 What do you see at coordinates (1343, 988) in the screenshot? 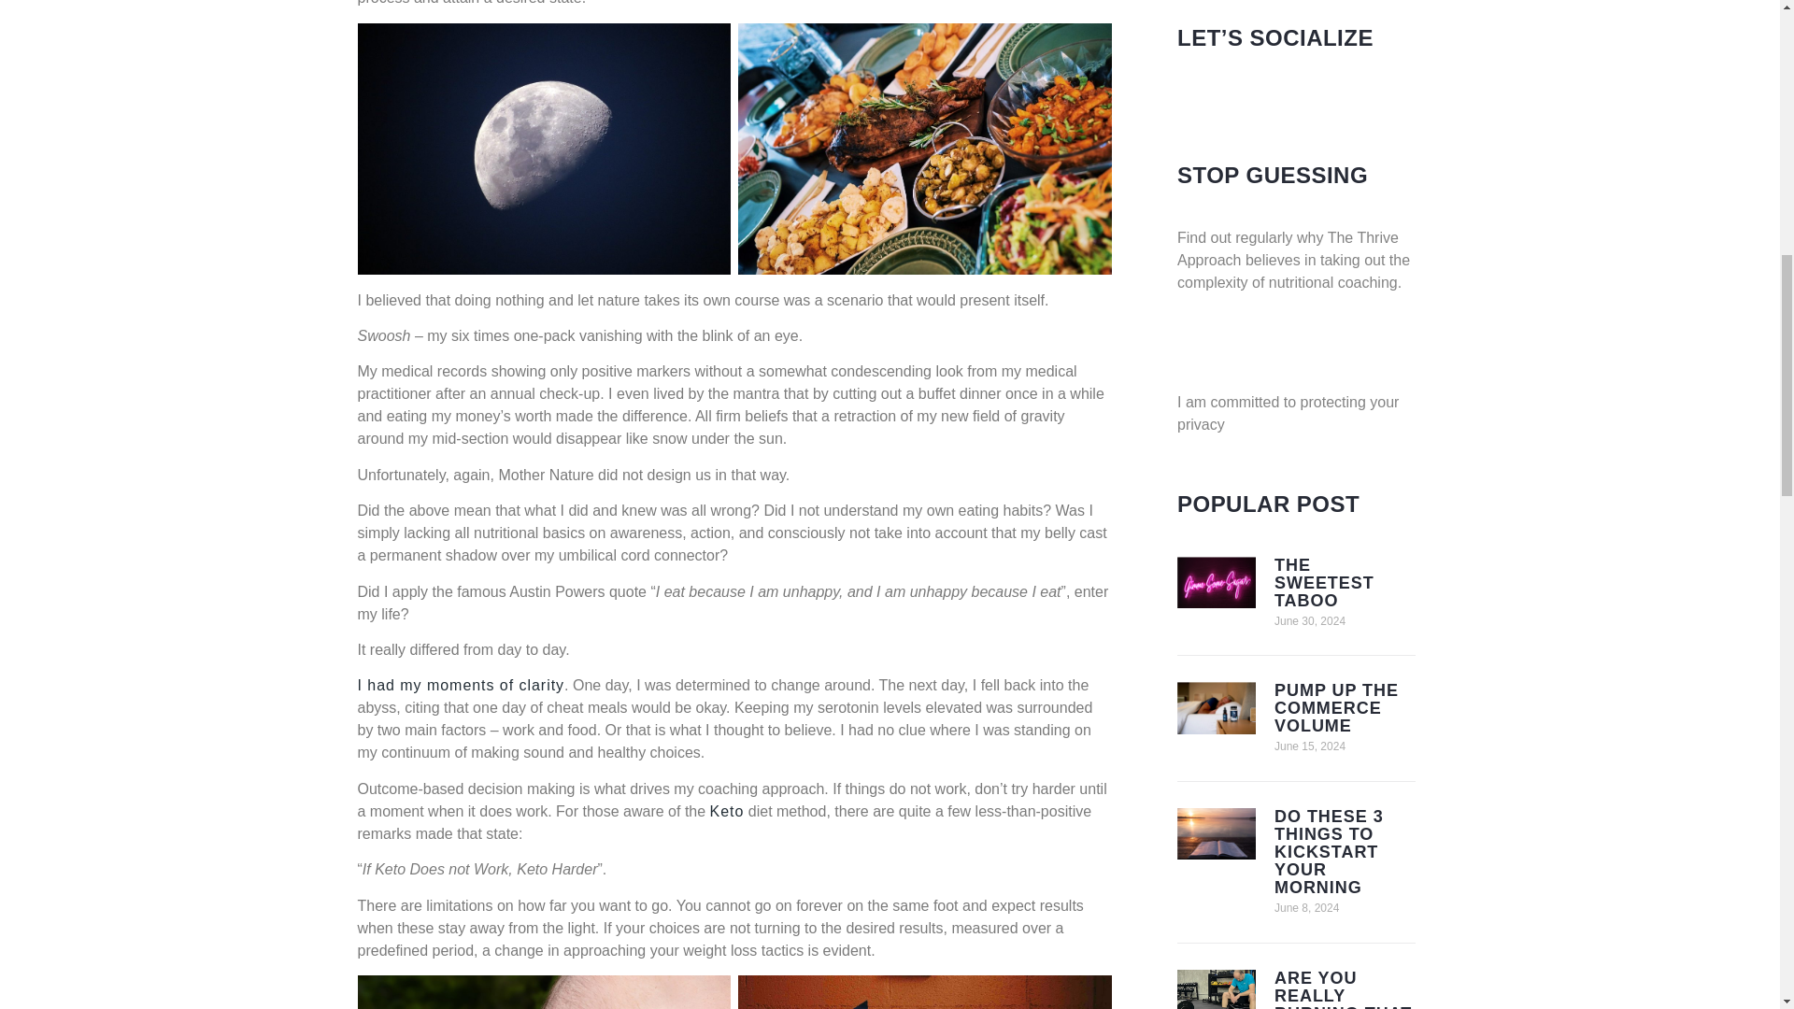
I see `ARE YOU REALLY BURNING THAT MUCH?` at bounding box center [1343, 988].